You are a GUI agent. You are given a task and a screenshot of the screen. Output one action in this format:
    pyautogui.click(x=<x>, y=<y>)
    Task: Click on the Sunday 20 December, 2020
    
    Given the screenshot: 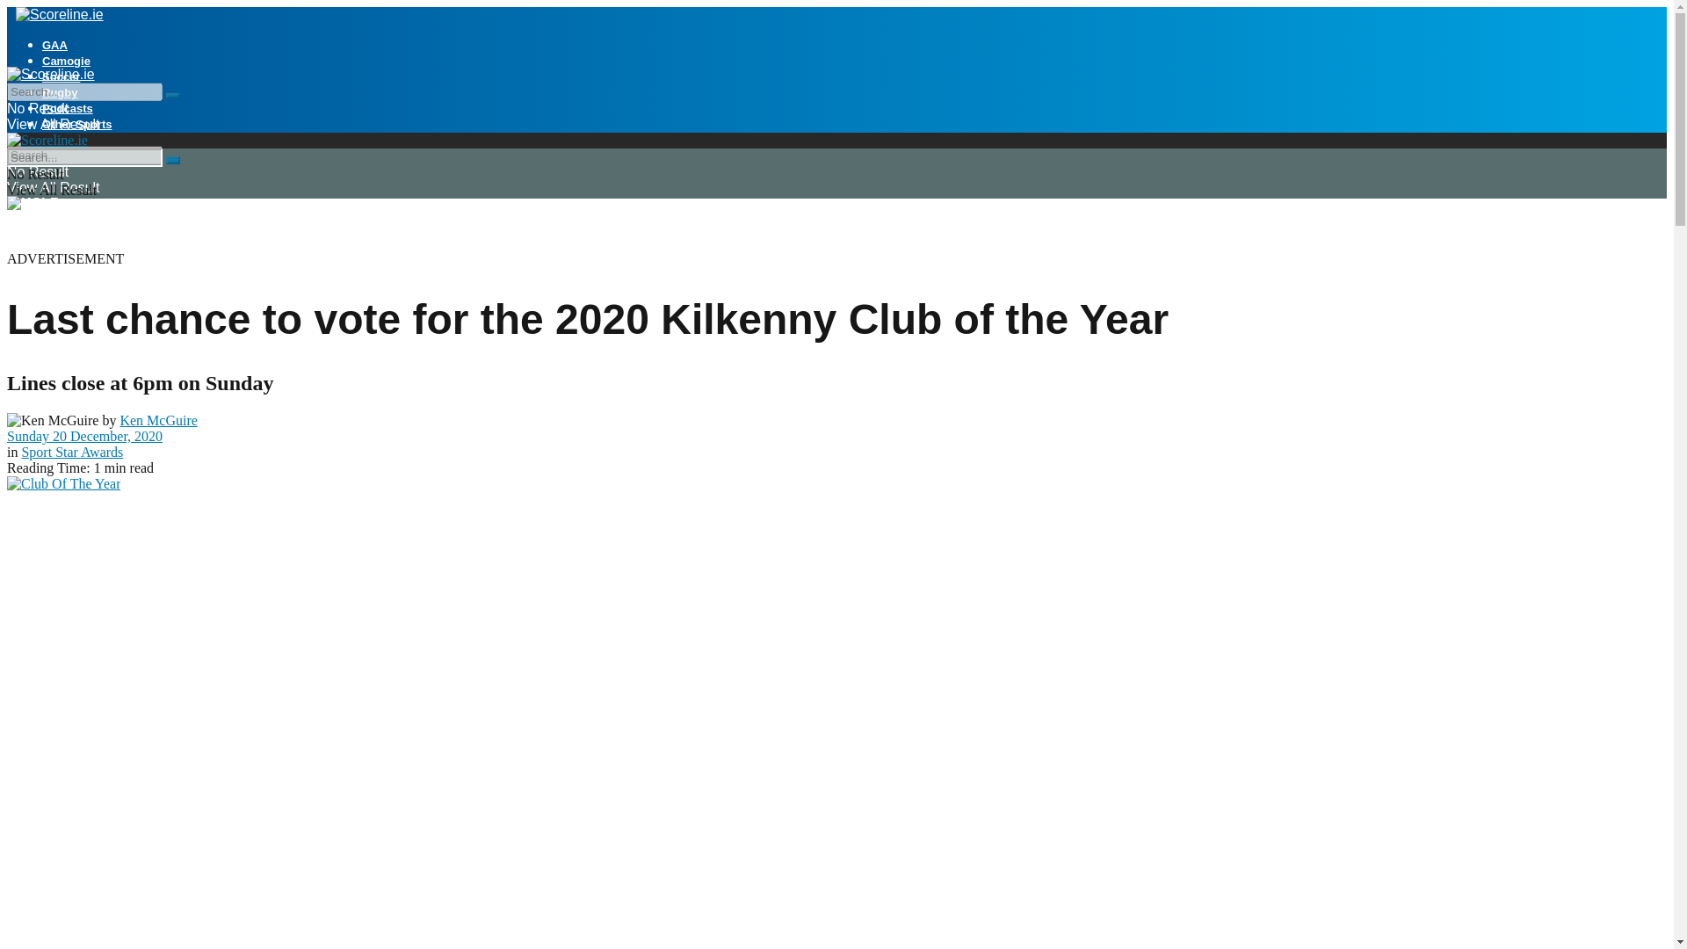 What is the action you would take?
    pyautogui.click(x=84, y=436)
    